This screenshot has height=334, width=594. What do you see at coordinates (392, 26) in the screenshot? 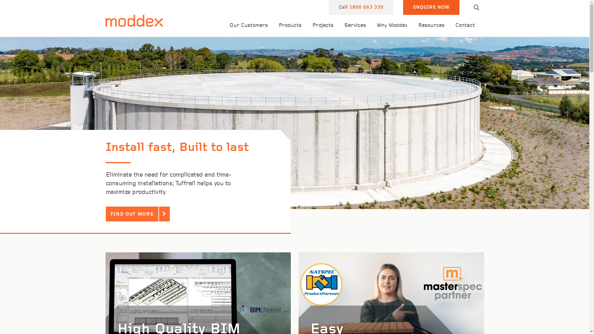
I see `Why Moddex` at bounding box center [392, 26].